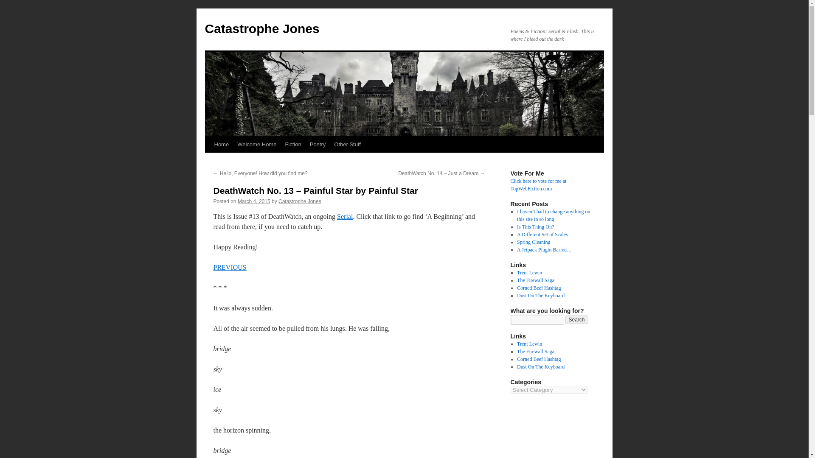 The width and height of the screenshot is (815, 458). What do you see at coordinates (345, 216) in the screenshot?
I see `Serial` at bounding box center [345, 216].